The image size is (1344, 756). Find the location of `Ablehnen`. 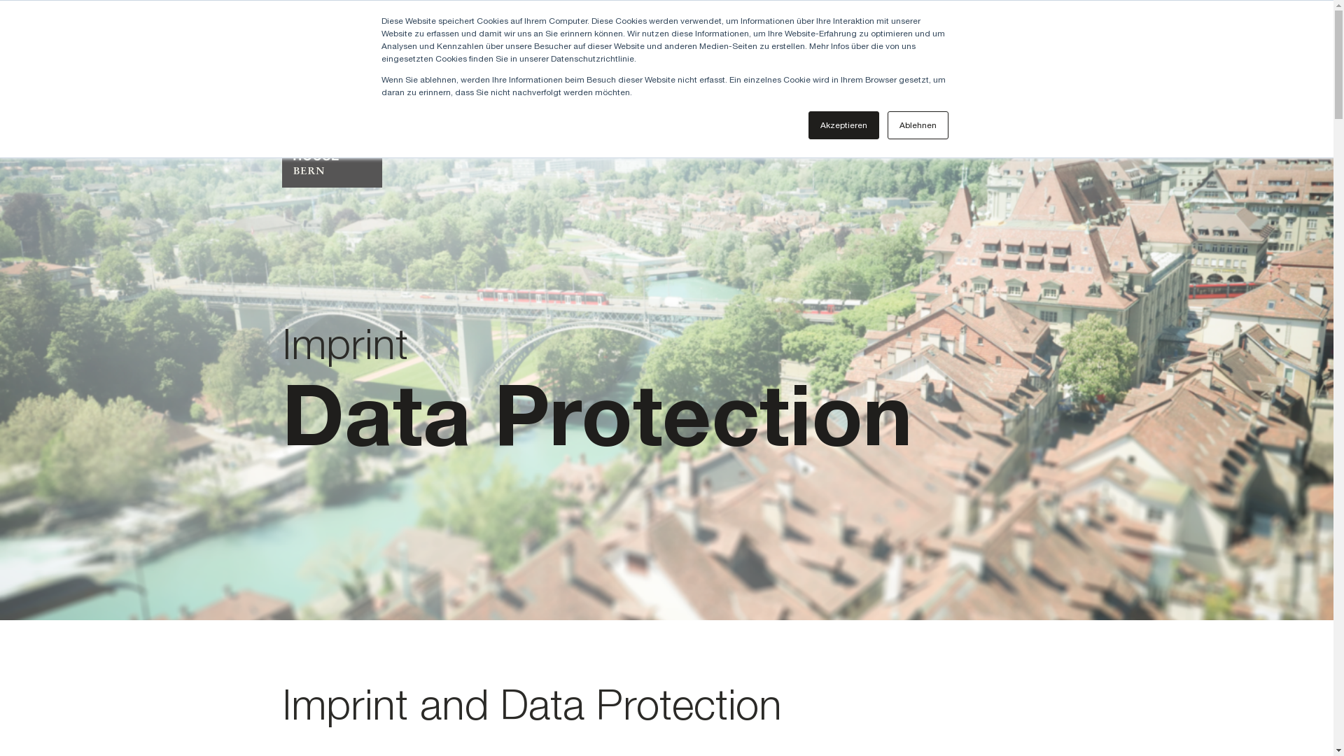

Ablehnen is located at coordinates (918, 125).